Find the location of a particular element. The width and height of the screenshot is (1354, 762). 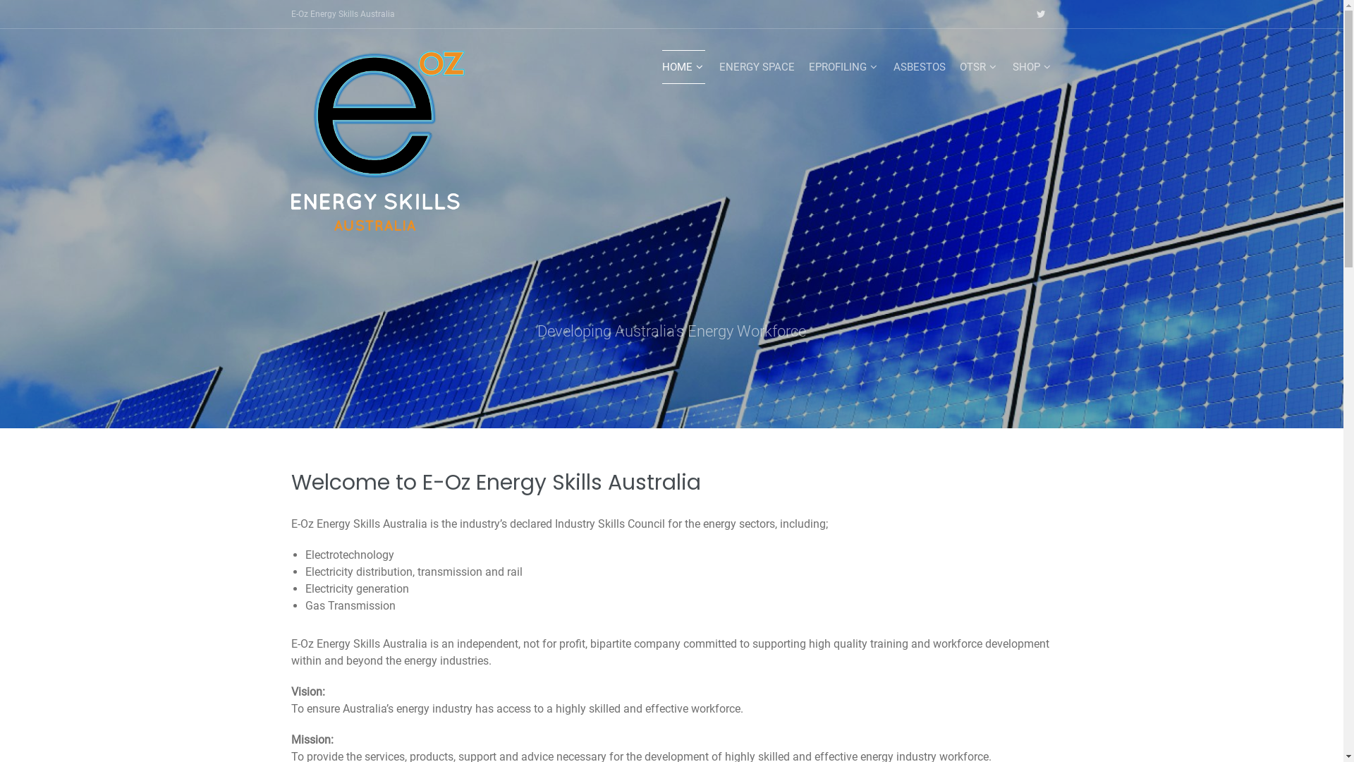

SHOP is located at coordinates (1032, 67).